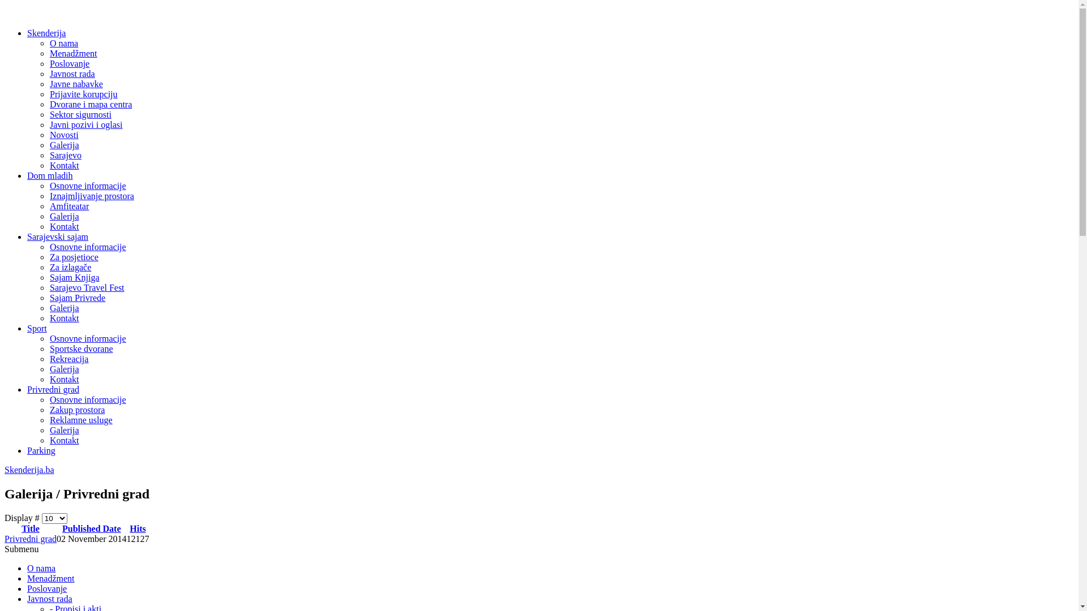 Image resolution: width=1087 pixels, height=611 pixels. What do you see at coordinates (65, 135) in the screenshot?
I see `Novosti` at bounding box center [65, 135].